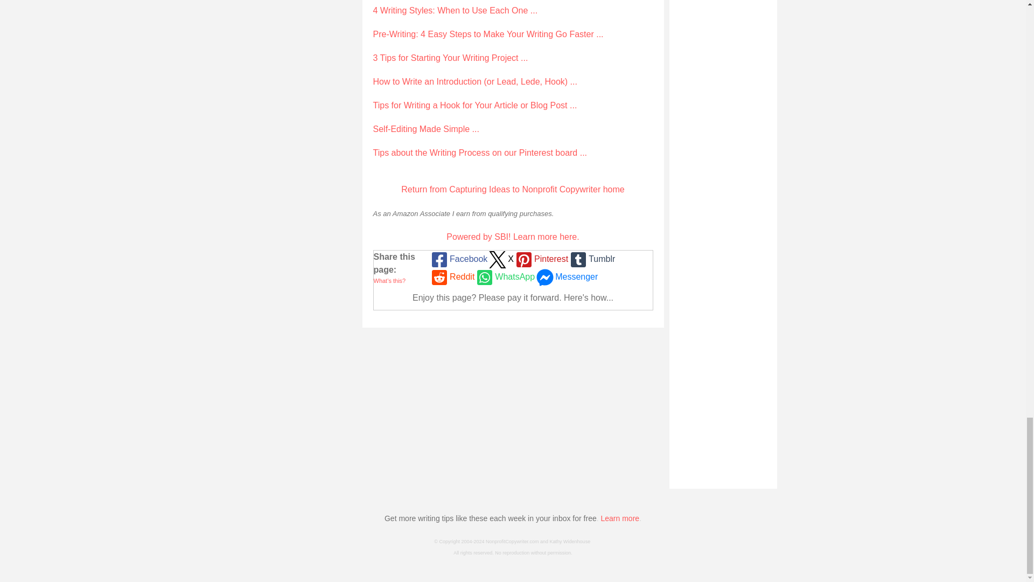 This screenshot has width=1034, height=582. I want to click on Messenger, so click(565, 277).